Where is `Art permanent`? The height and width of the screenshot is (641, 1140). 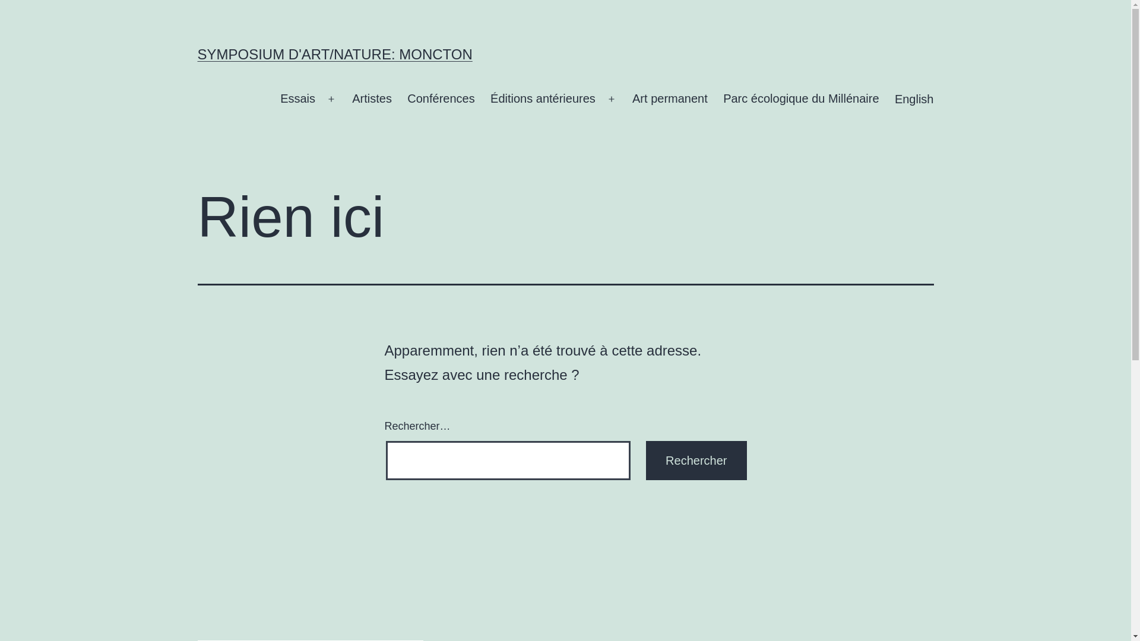 Art permanent is located at coordinates (670, 99).